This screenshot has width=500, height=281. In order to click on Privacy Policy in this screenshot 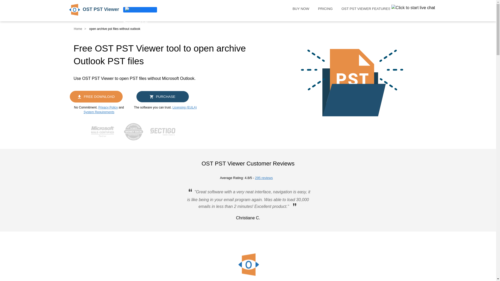, I will do `click(108, 107)`.